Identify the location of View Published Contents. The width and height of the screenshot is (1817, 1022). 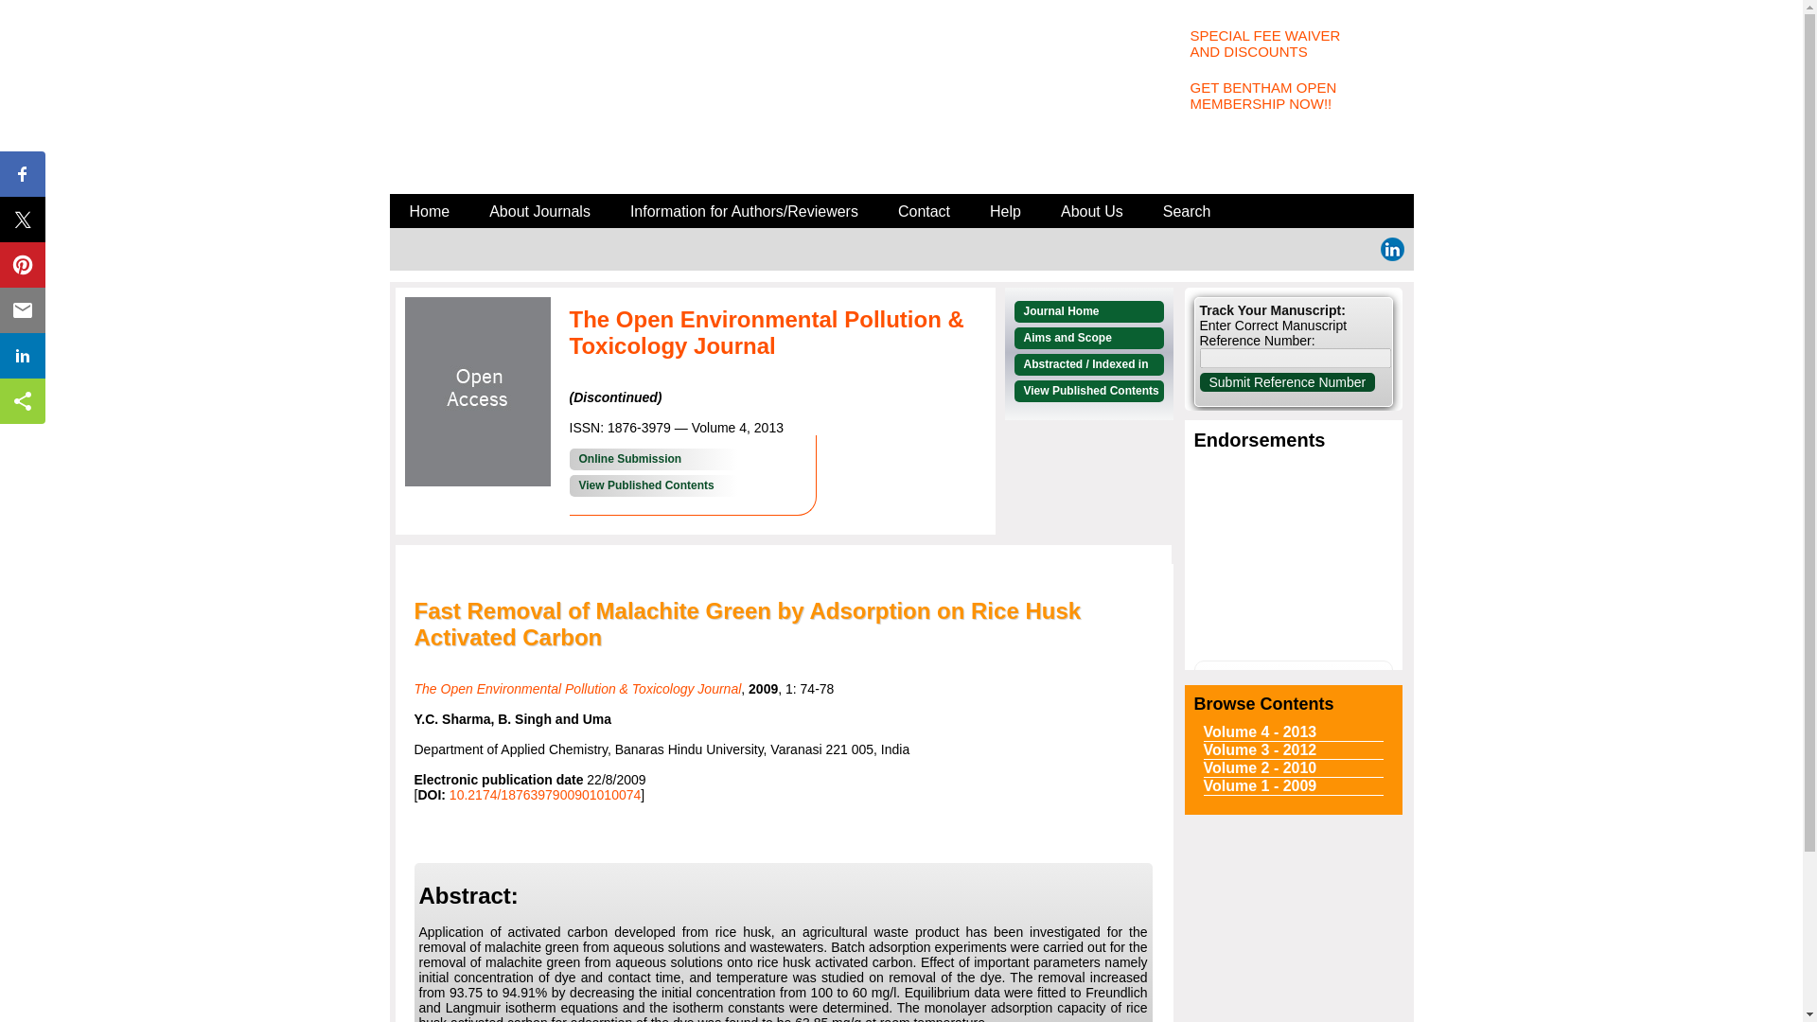
(653, 459).